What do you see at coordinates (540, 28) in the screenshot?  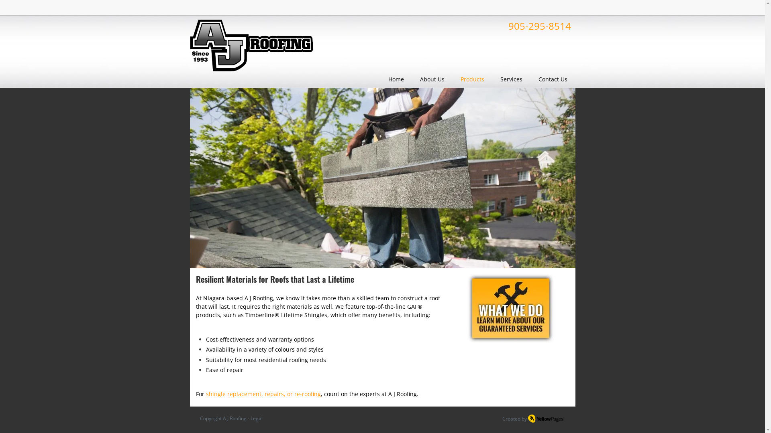 I see `905-295-8514` at bounding box center [540, 28].